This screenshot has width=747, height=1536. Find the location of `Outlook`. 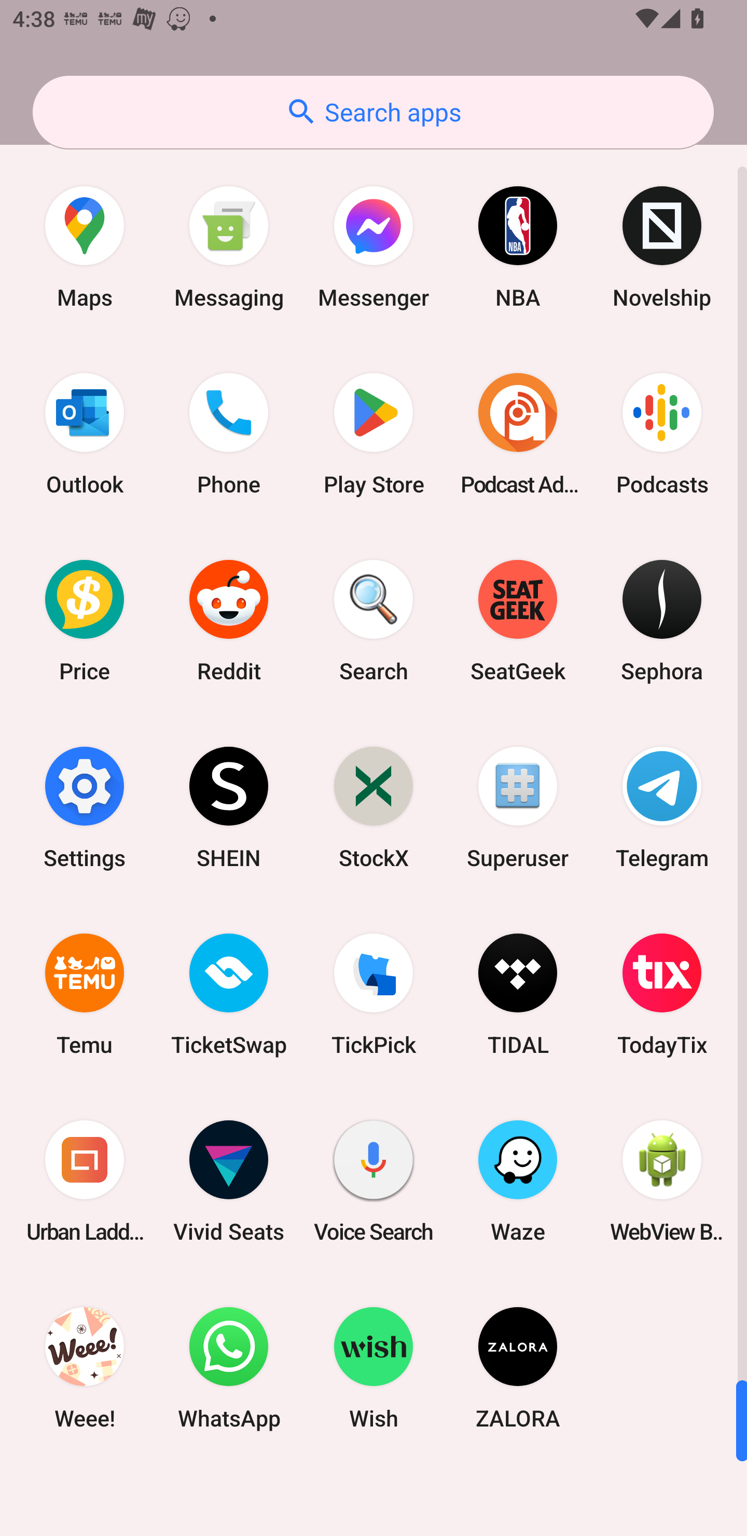

Outlook is located at coordinates (85, 434).